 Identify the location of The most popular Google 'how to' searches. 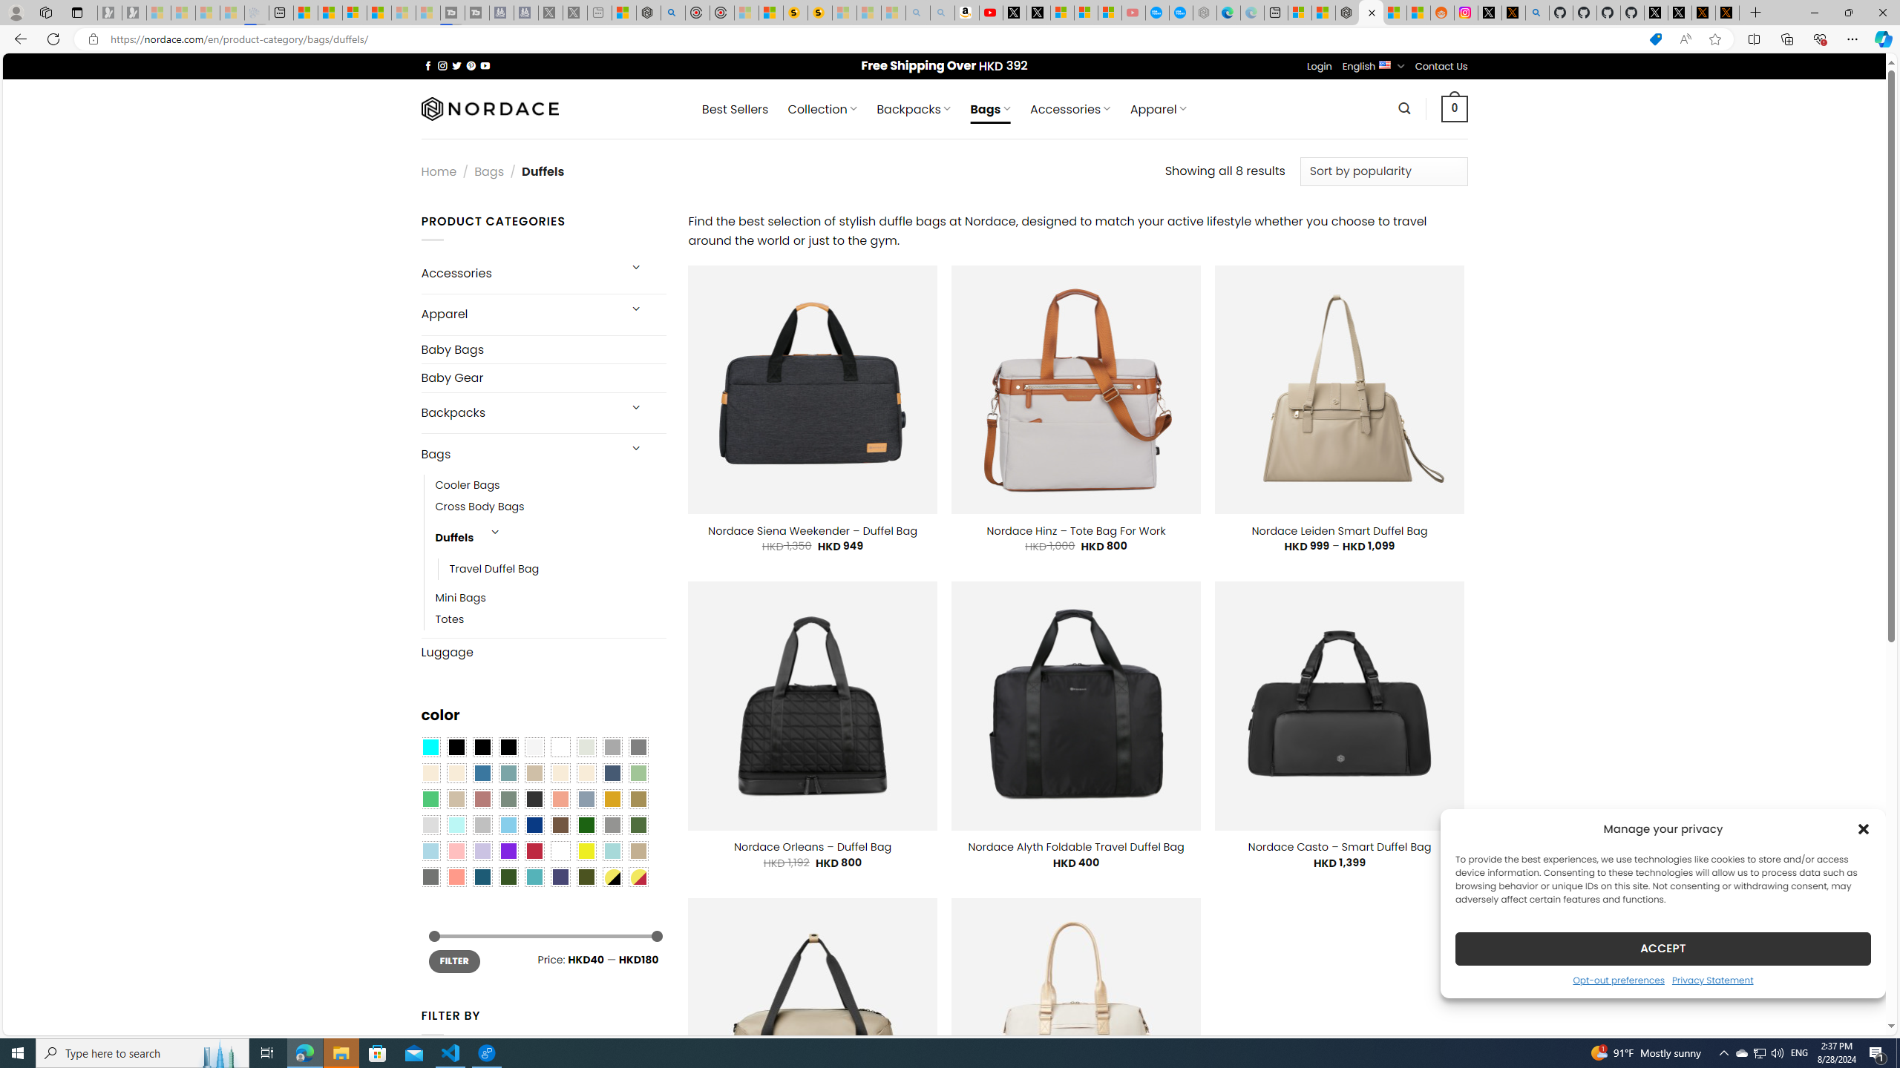
(1180, 13).